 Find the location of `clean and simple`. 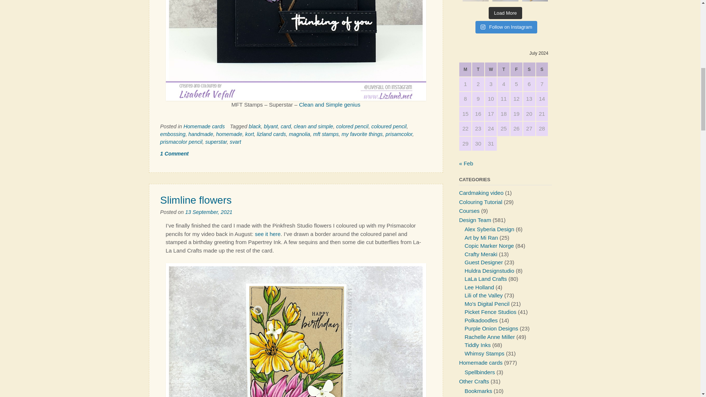

clean and simple is located at coordinates (313, 126).